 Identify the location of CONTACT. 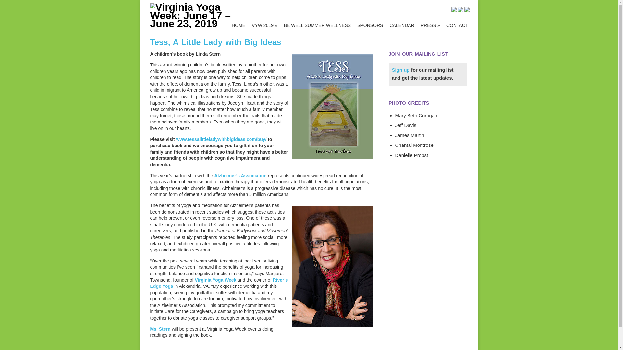
(457, 25).